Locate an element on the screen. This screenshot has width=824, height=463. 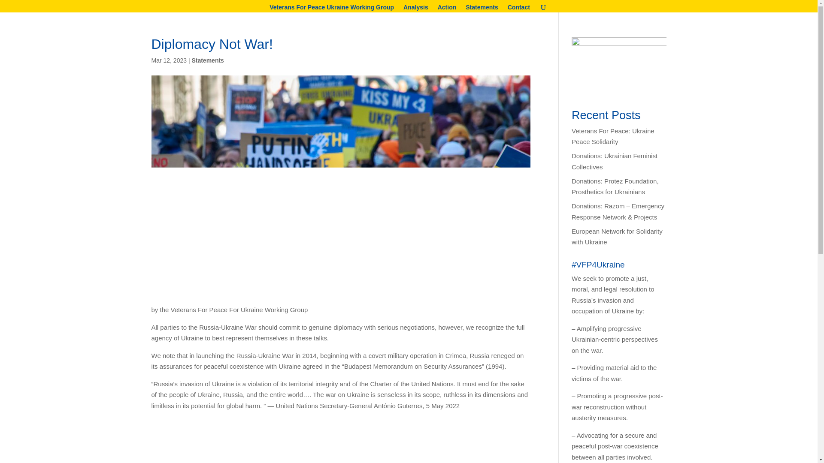
Contact is located at coordinates (518, 8).